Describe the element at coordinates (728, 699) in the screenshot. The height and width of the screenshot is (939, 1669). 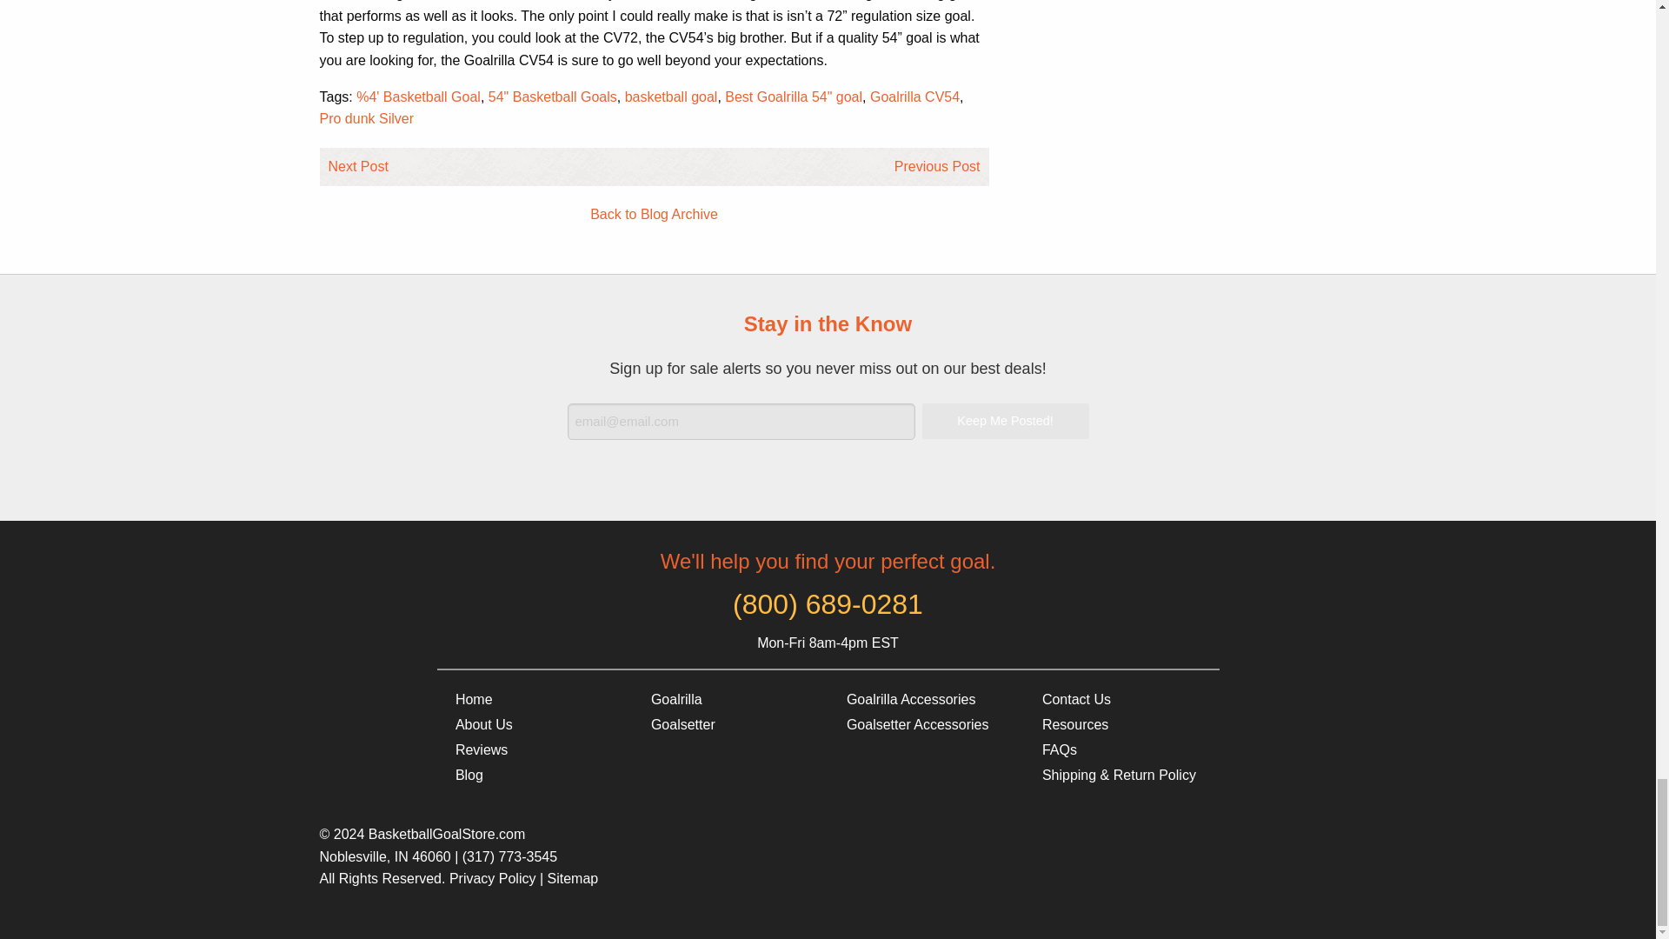
I see `Goalrilla` at that location.